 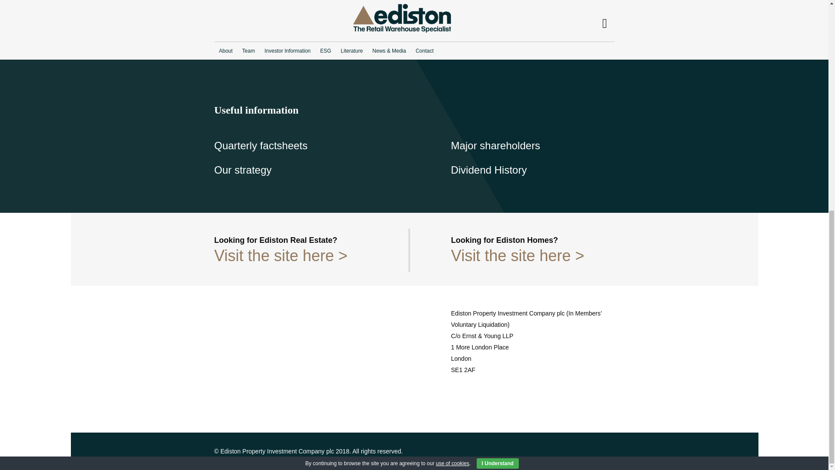 I want to click on Quarterly factsheets, so click(x=260, y=145).